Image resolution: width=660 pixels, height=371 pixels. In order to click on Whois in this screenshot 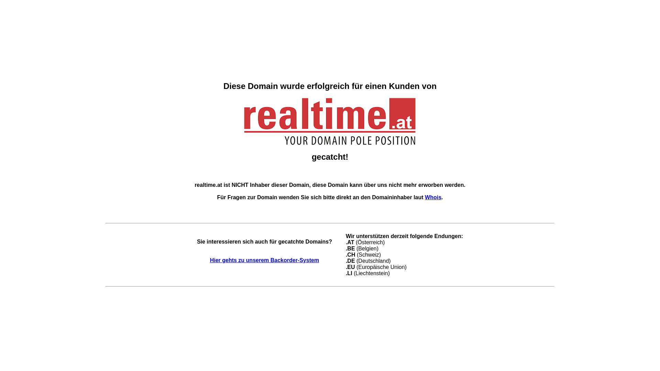, I will do `click(433, 197)`.